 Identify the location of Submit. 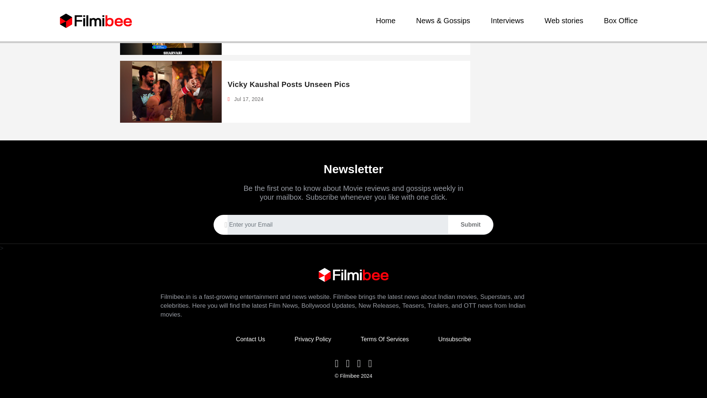
(471, 224).